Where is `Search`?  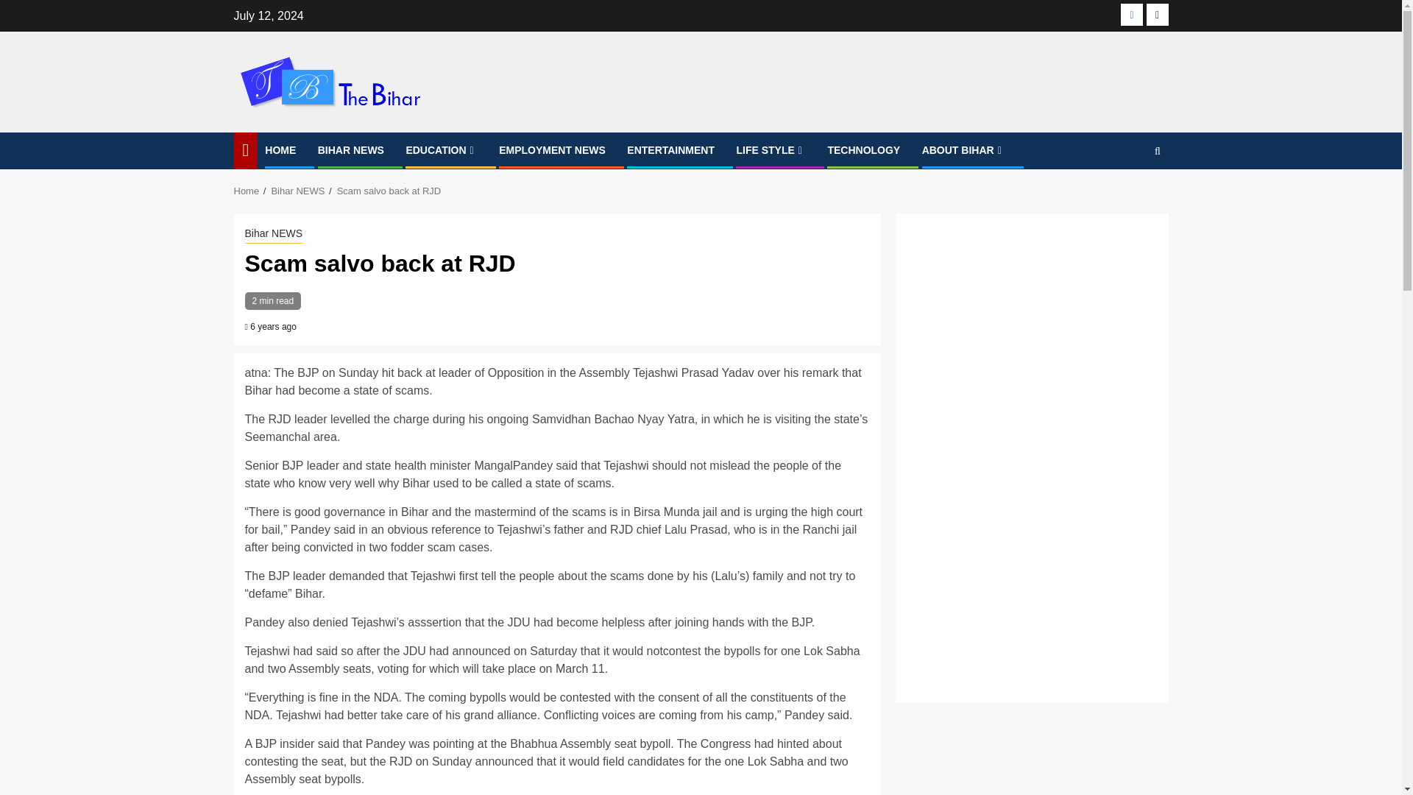
Search is located at coordinates (1129, 196).